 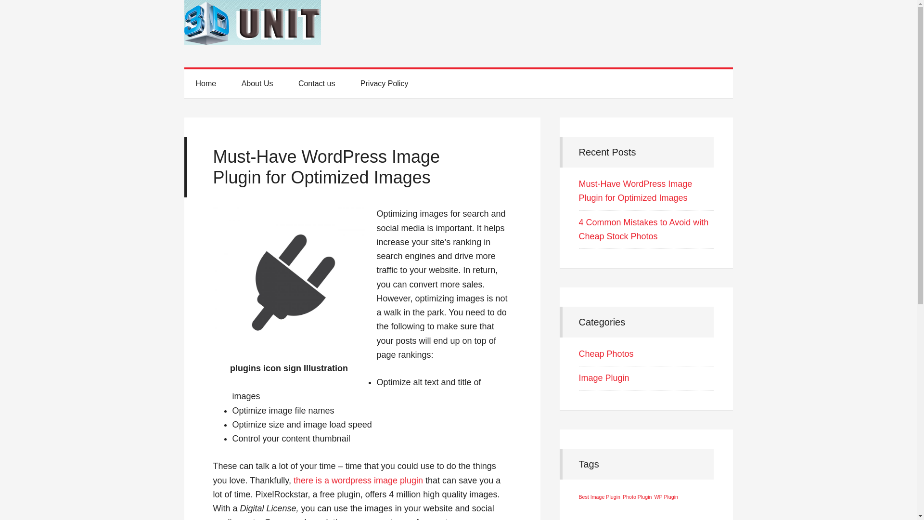 What do you see at coordinates (606, 354) in the screenshot?
I see `Cheap Photos` at bounding box center [606, 354].